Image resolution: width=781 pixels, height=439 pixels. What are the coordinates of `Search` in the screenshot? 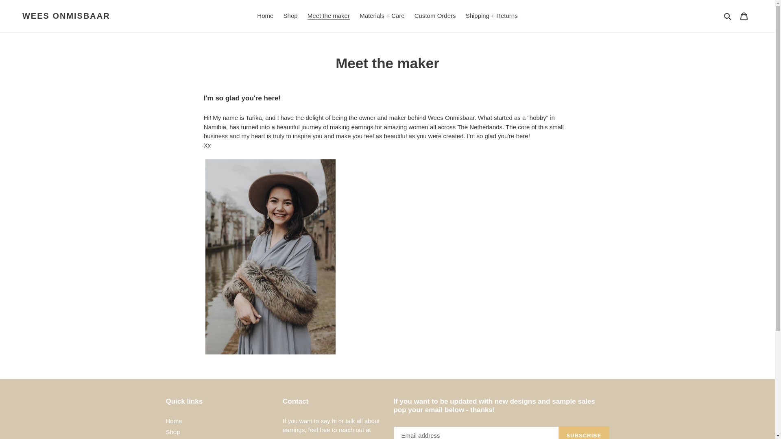 It's located at (728, 16).